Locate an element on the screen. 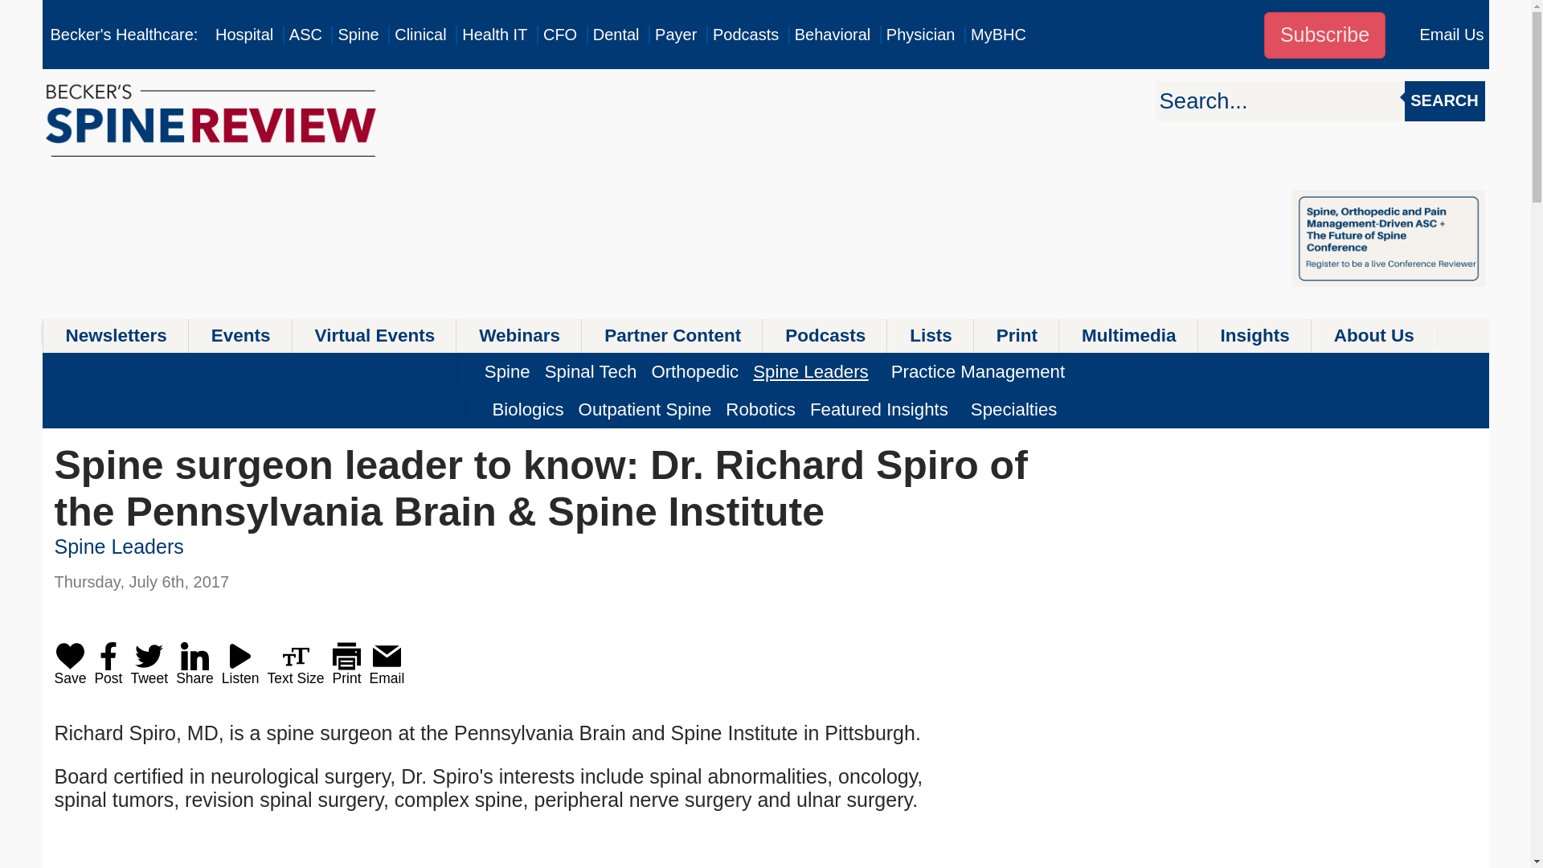  Clinical is located at coordinates (420, 35).